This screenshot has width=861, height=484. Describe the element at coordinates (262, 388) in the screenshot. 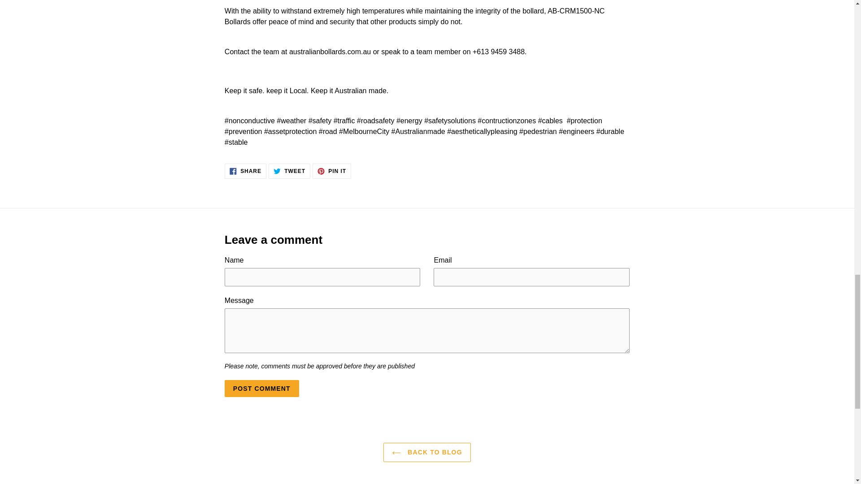

I see `Post comment` at that location.